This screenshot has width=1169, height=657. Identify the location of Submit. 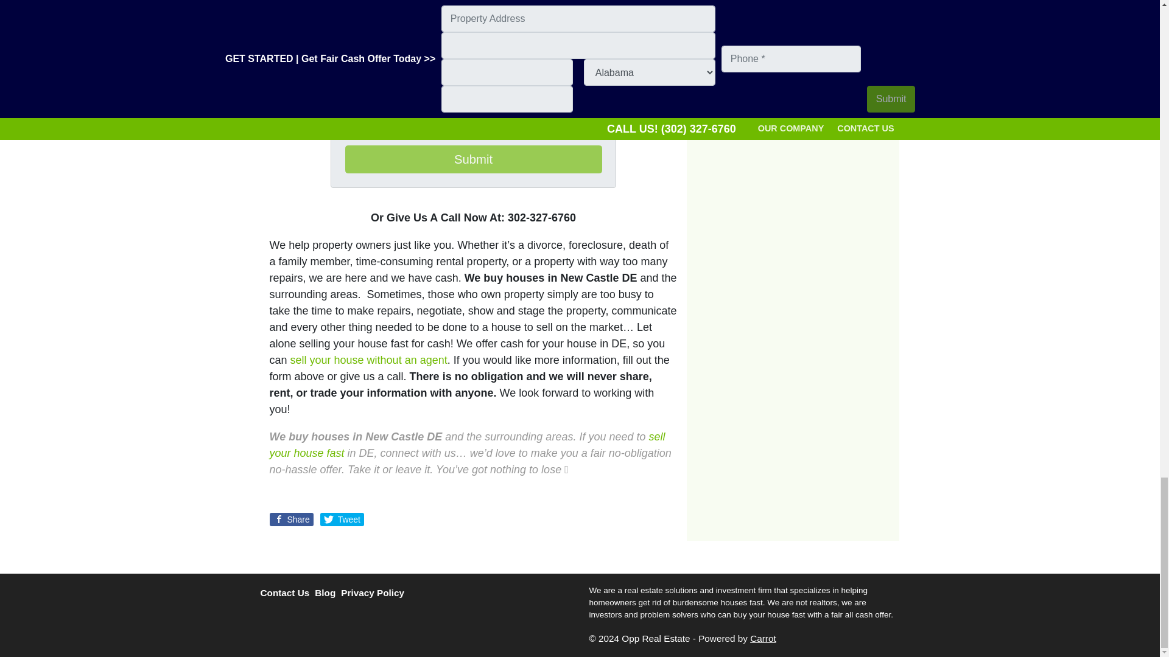
(793, 30).